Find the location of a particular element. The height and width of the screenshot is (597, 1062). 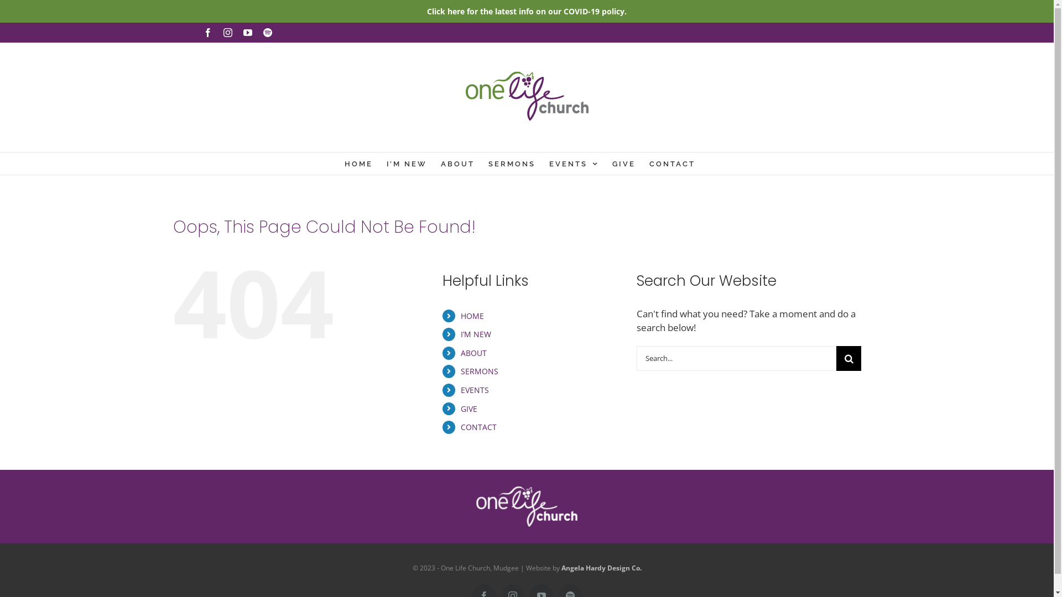

ABOUT is located at coordinates (473, 353).